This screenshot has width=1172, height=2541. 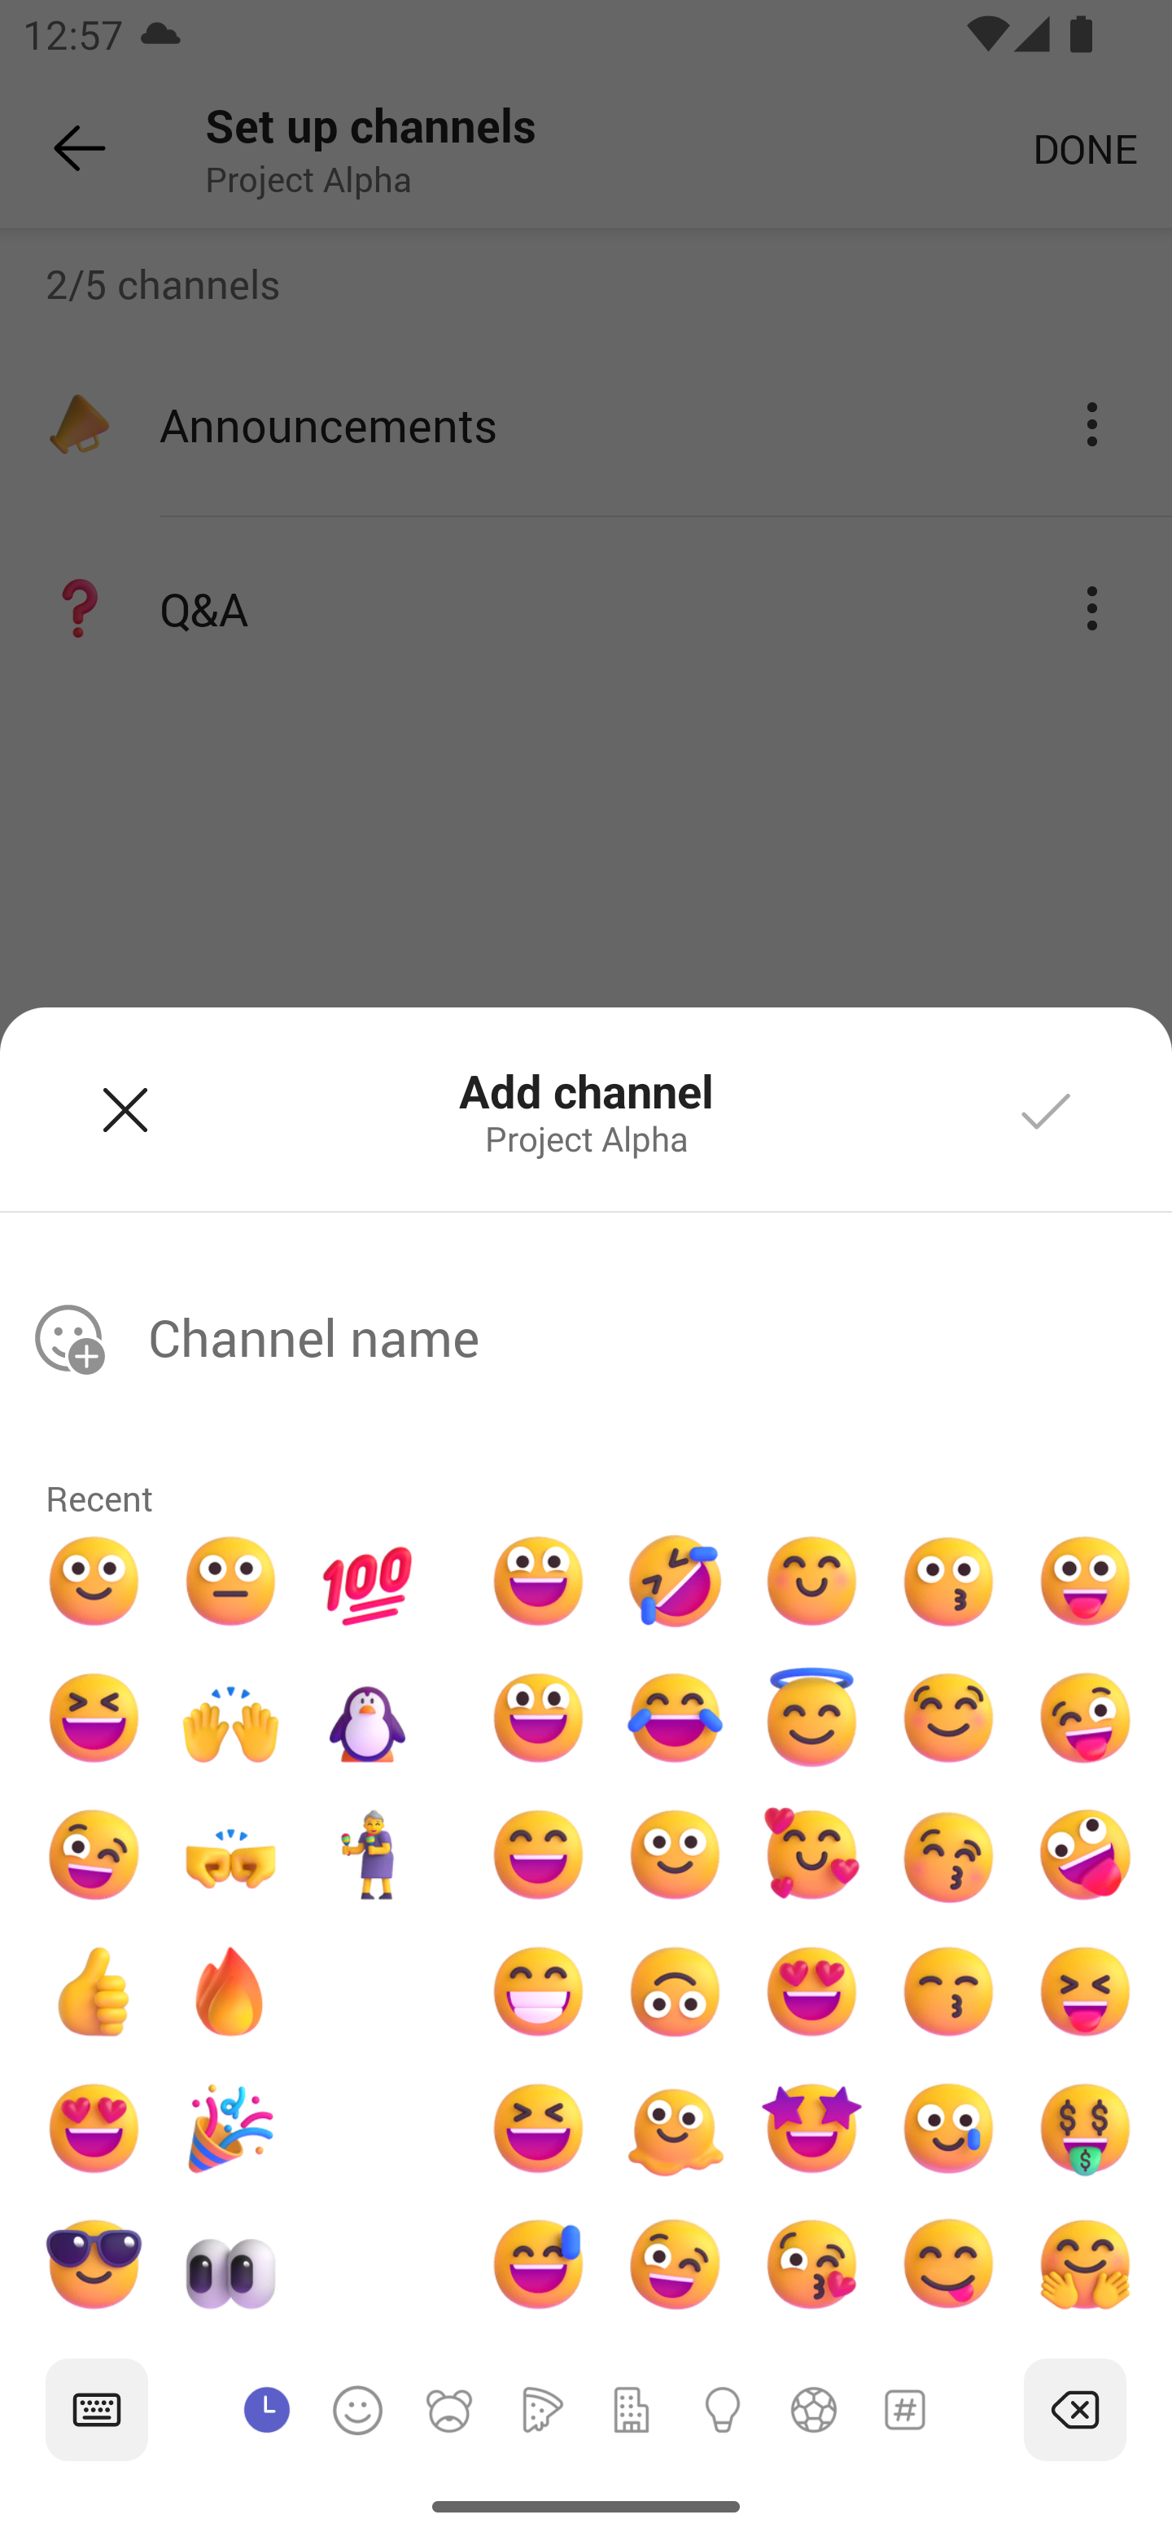 What do you see at coordinates (812, 2265) in the screenshot?
I see `Face blowing a kiss emoji` at bounding box center [812, 2265].